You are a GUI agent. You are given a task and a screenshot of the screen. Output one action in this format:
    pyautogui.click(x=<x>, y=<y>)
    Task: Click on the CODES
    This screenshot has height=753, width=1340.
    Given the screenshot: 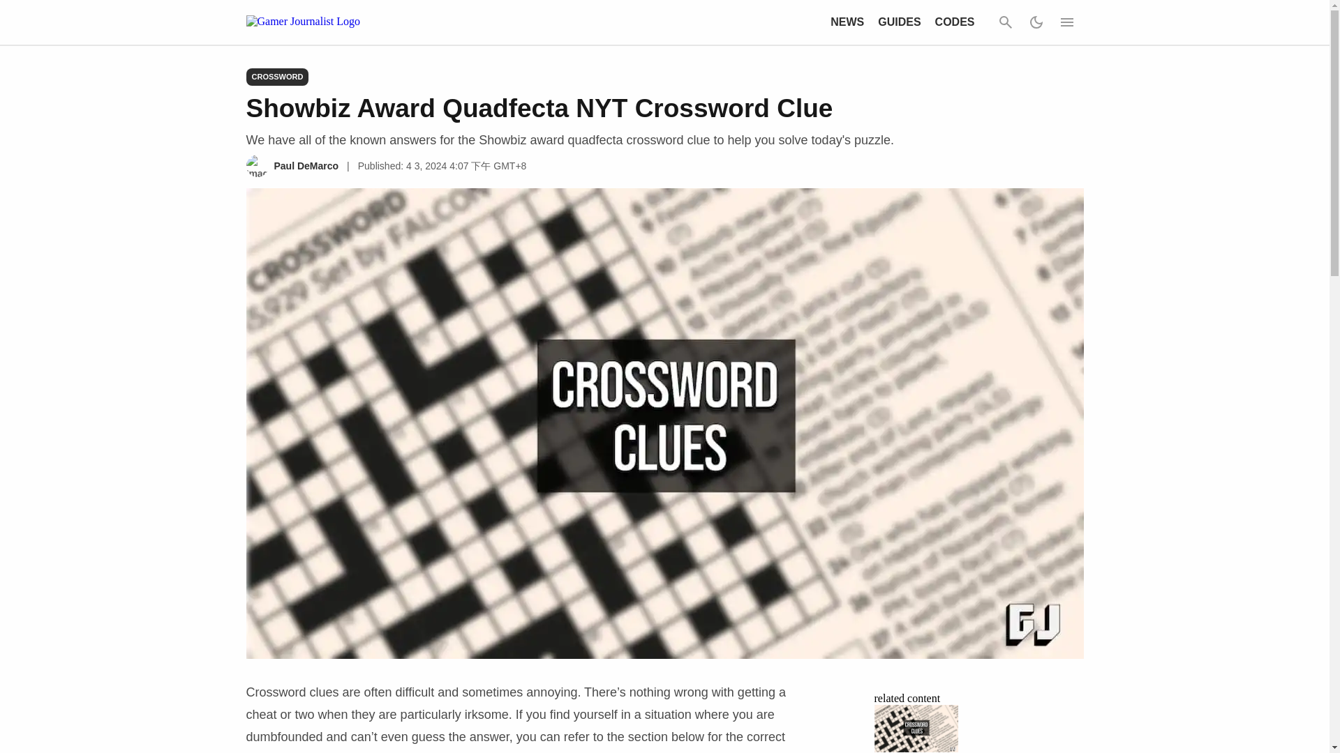 What is the action you would take?
    pyautogui.click(x=955, y=21)
    